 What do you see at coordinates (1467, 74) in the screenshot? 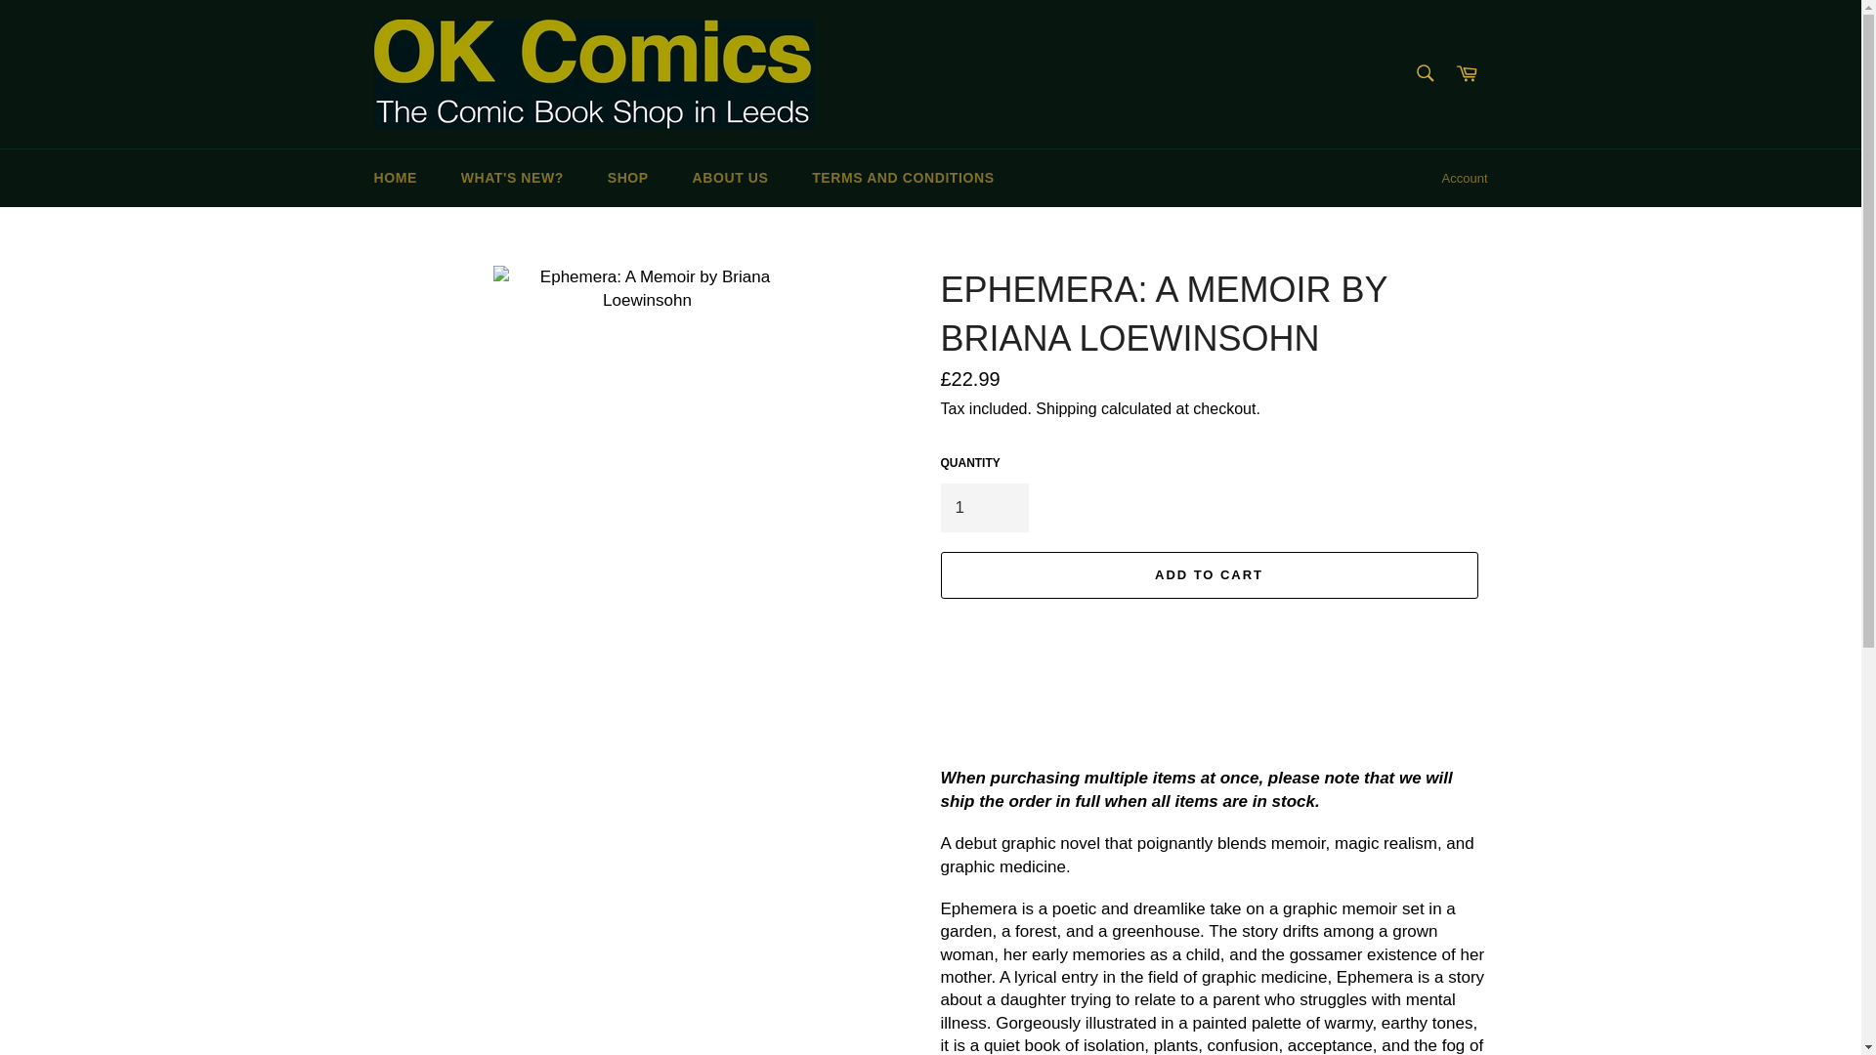
I see `Cart` at bounding box center [1467, 74].